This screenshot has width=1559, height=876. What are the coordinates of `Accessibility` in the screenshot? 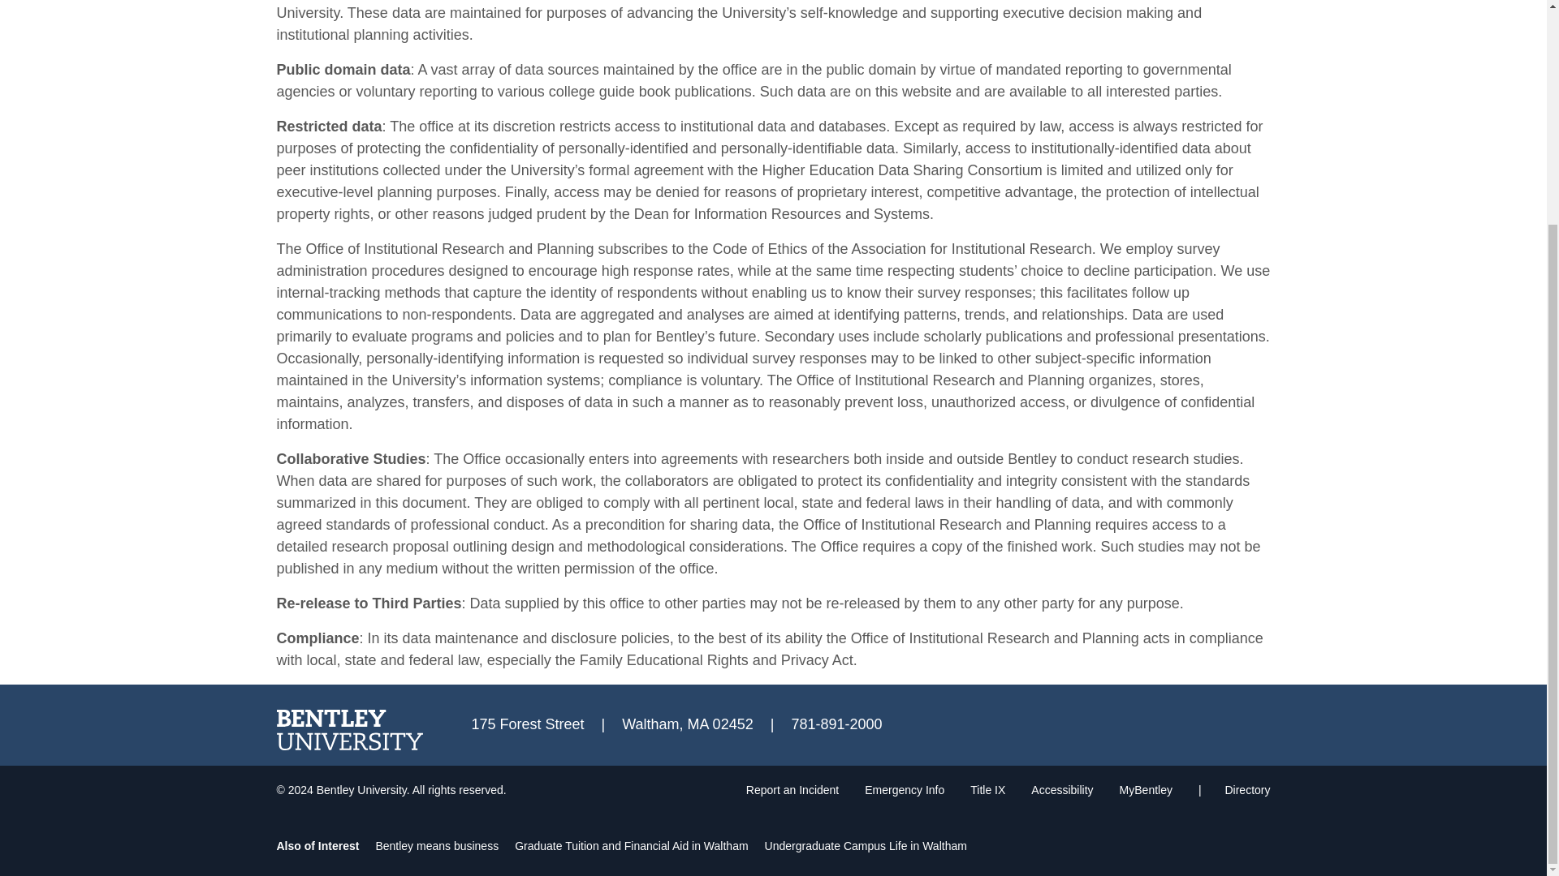 It's located at (1061, 789).